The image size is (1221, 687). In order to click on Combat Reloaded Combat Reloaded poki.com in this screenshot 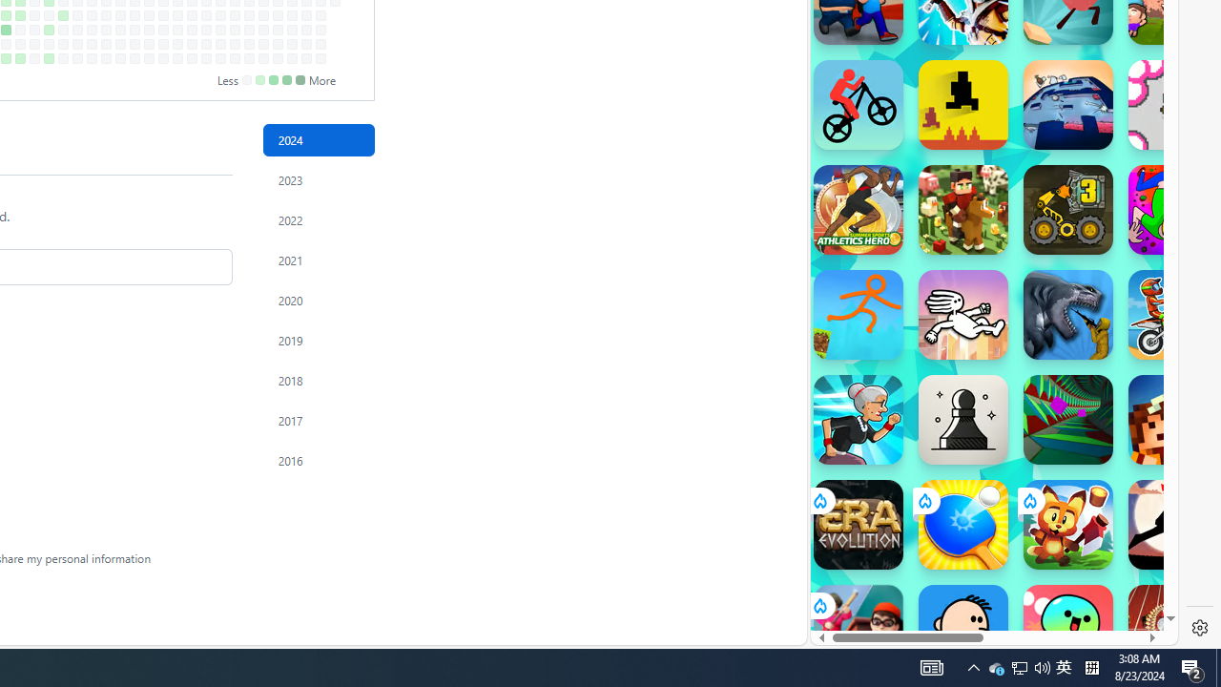, I will do `click(1042, 234)`.